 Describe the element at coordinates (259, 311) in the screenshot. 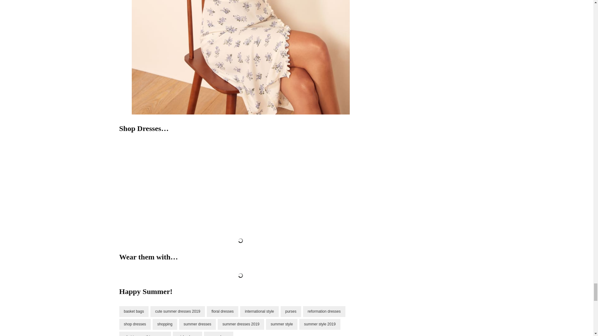

I see `international style` at that location.